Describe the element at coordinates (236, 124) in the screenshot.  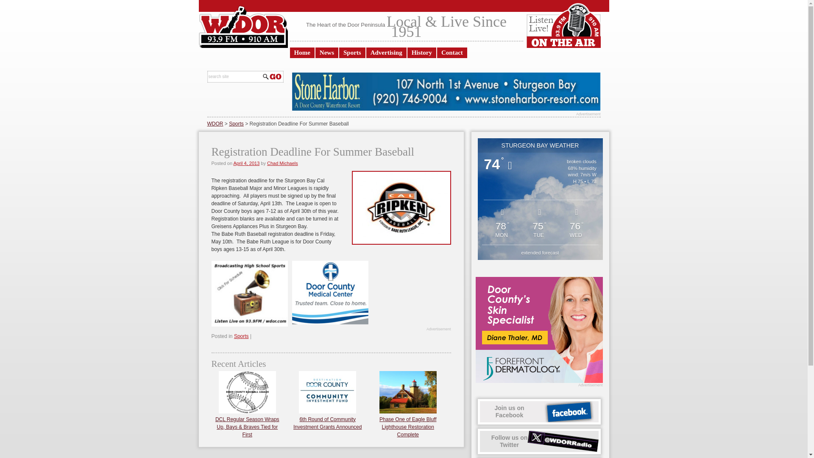
I see `extended forecast` at that location.